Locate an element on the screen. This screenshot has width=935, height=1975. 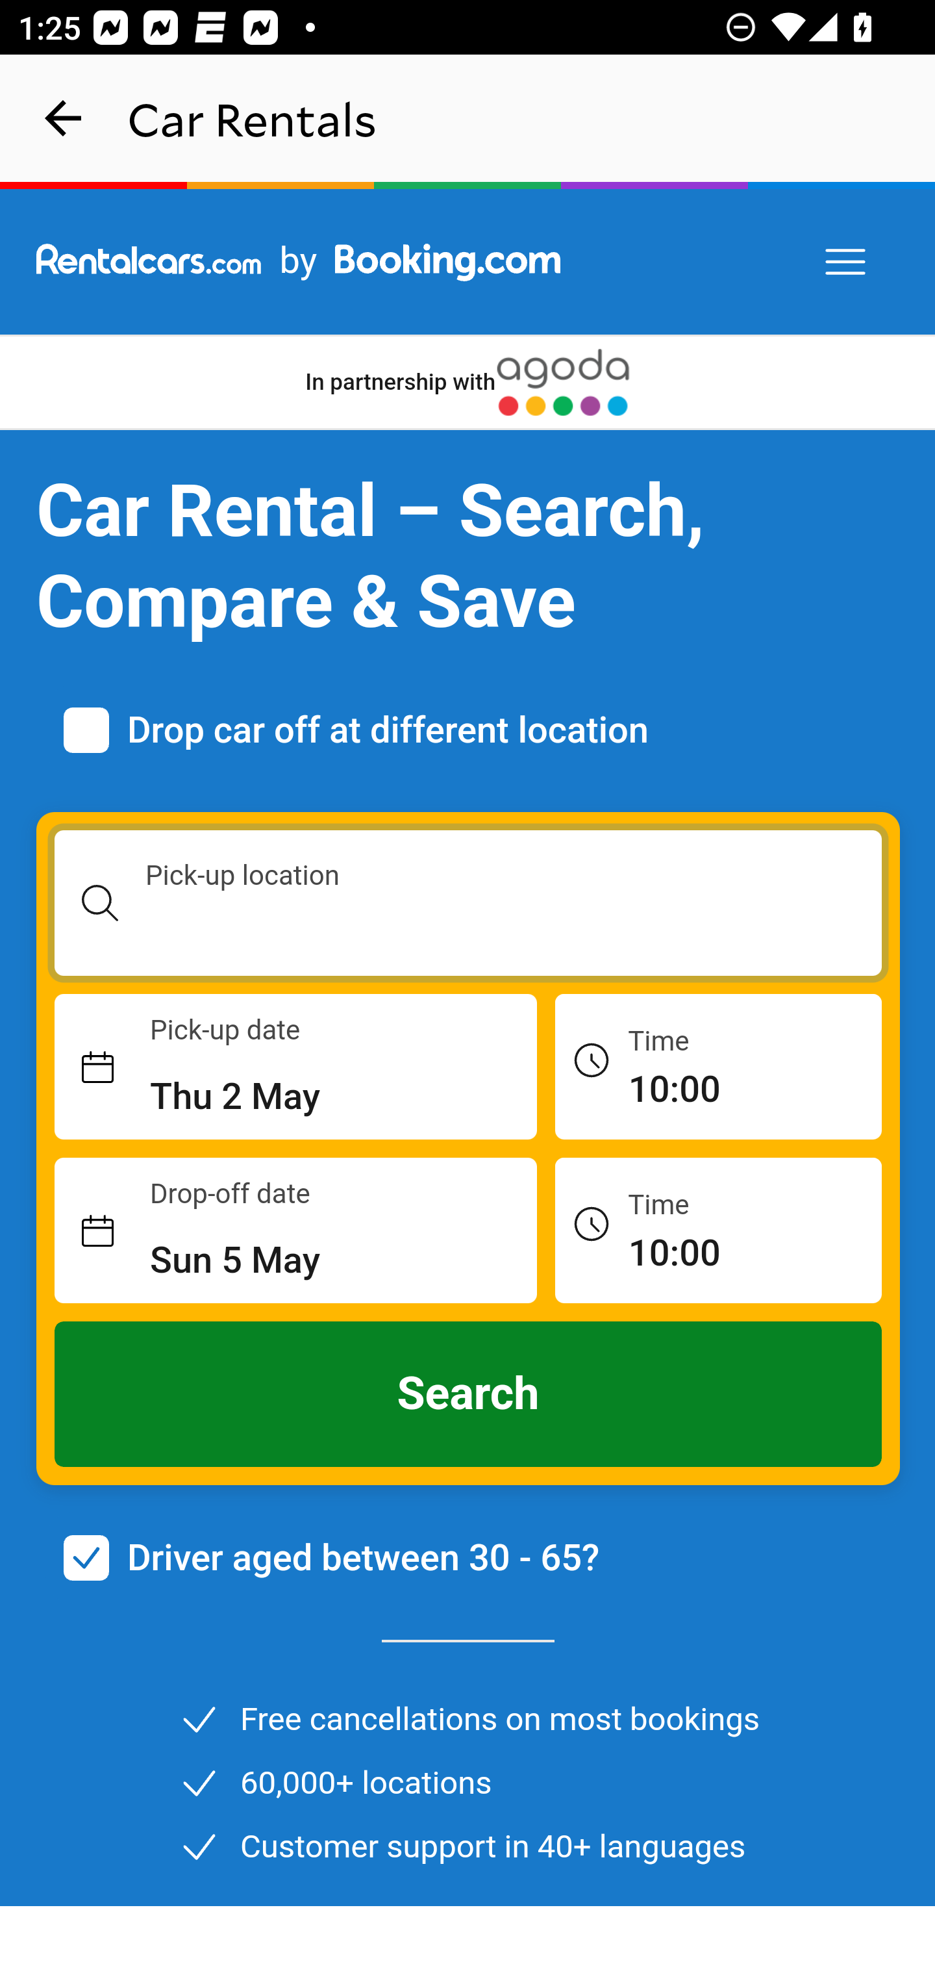
10:00 is located at coordinates (718, 1229).